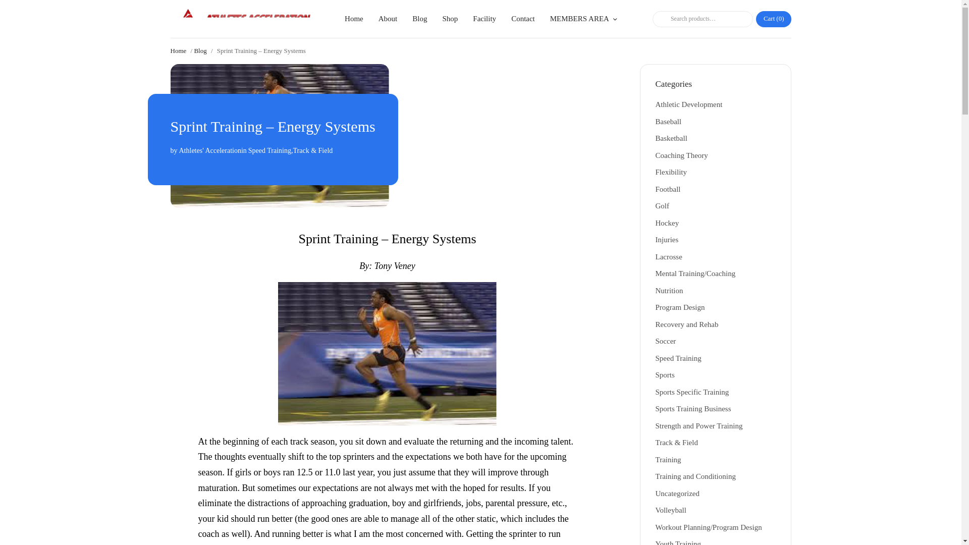 The image size is (969, 545). I want to click on Blog, so click(200, 50).